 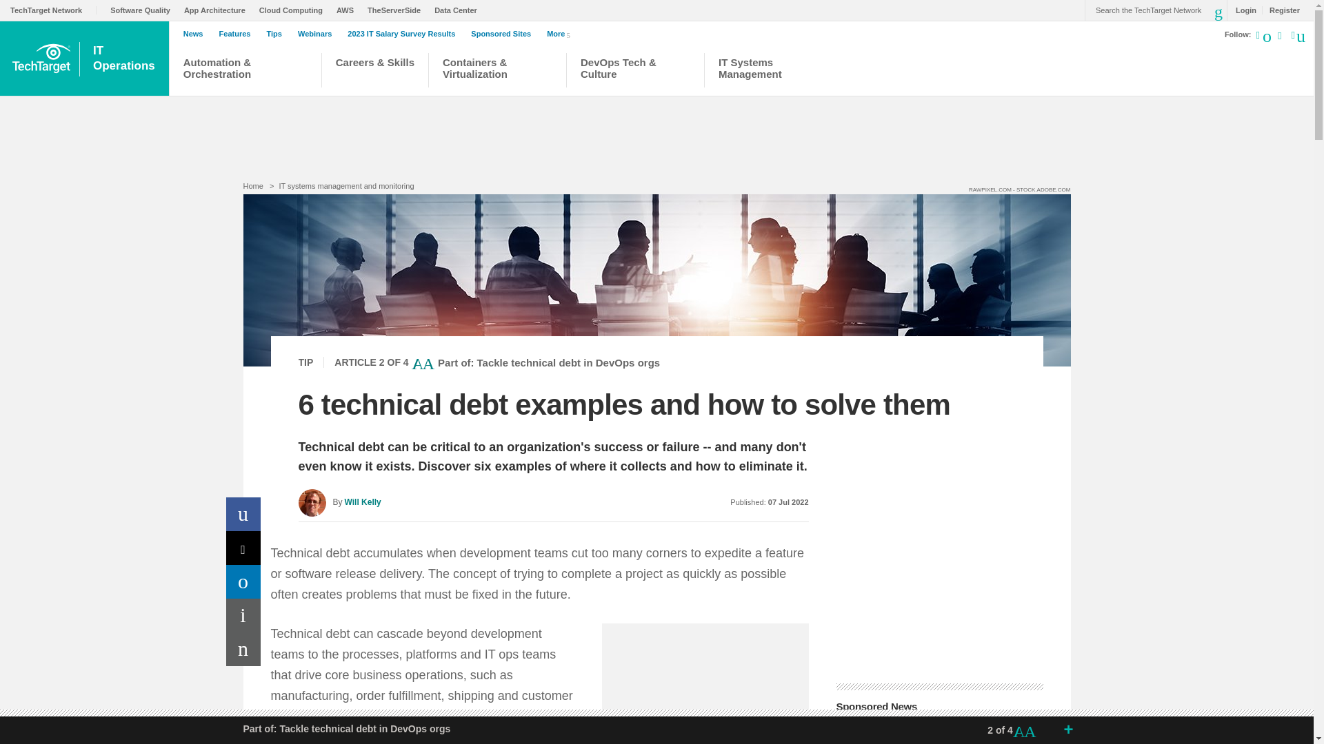 I want to click on Print This Page, so click(x=243, y=616).